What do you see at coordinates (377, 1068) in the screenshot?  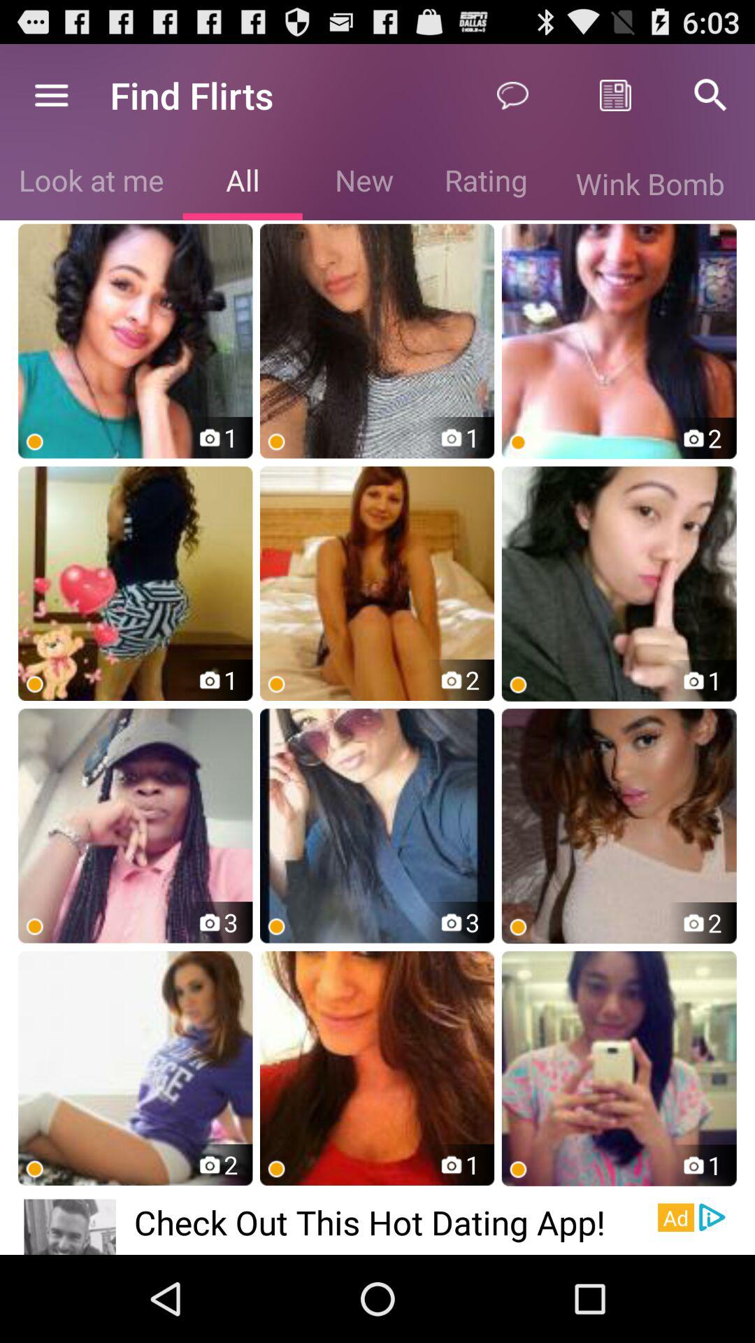 I see `press icon above check out this app` at bounding box center [377, 1068].